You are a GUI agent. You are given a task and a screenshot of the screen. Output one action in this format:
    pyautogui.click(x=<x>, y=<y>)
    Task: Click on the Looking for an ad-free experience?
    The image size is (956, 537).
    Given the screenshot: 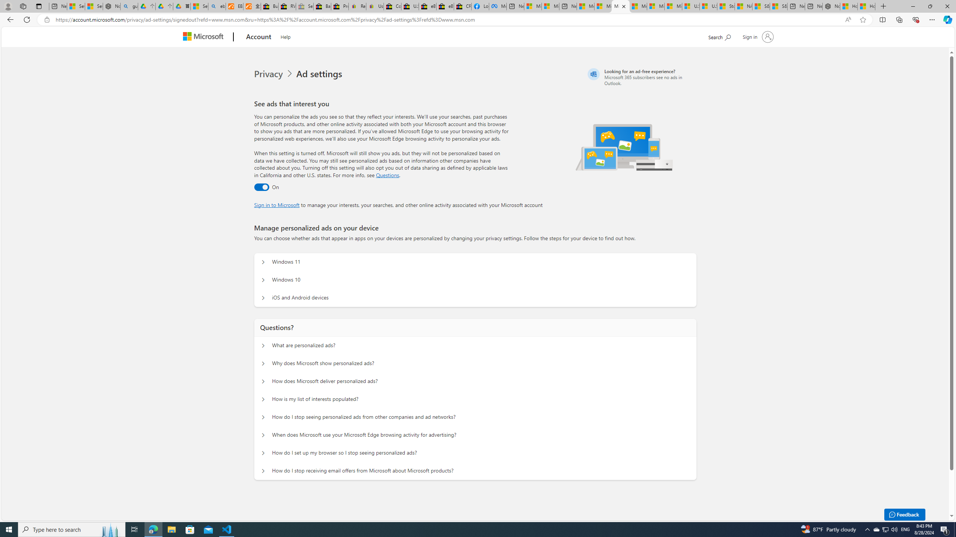 What is the action you would take?
    pyautogui.click(x=641, y=77)
    